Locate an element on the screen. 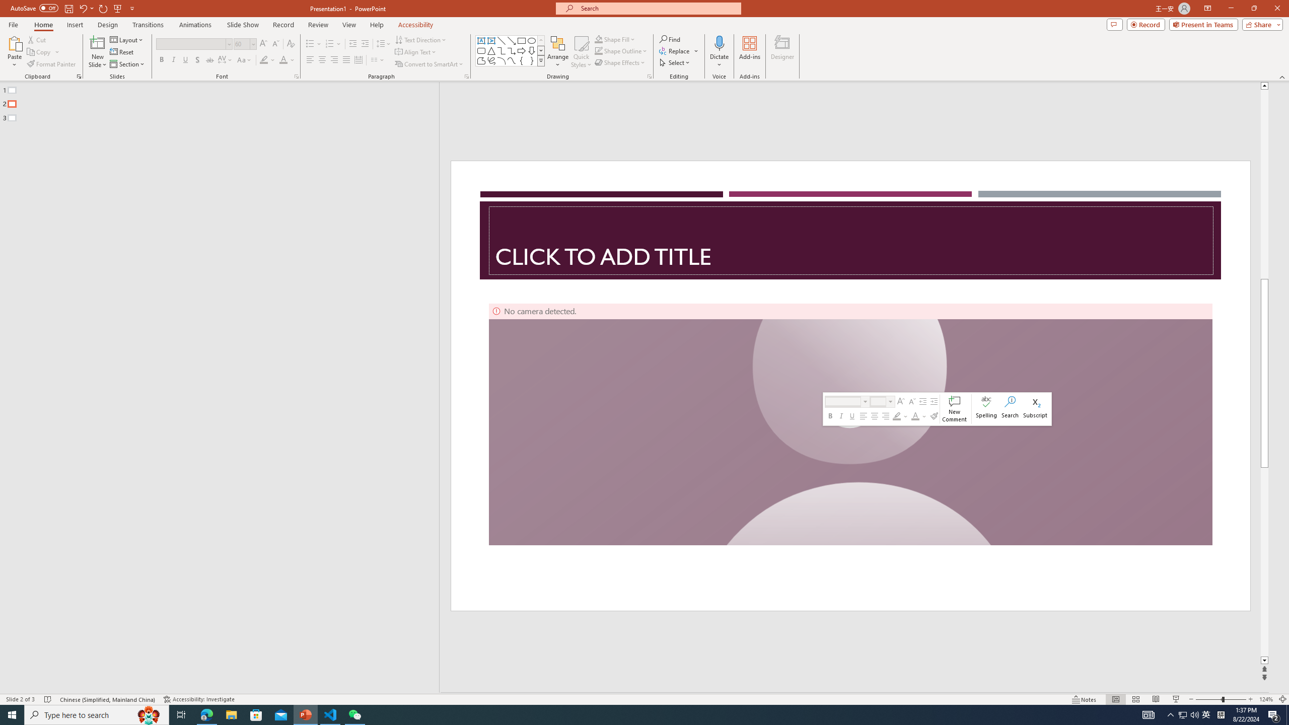 The image size is (1289, 725). Animations is located at coordinates (195, 25).